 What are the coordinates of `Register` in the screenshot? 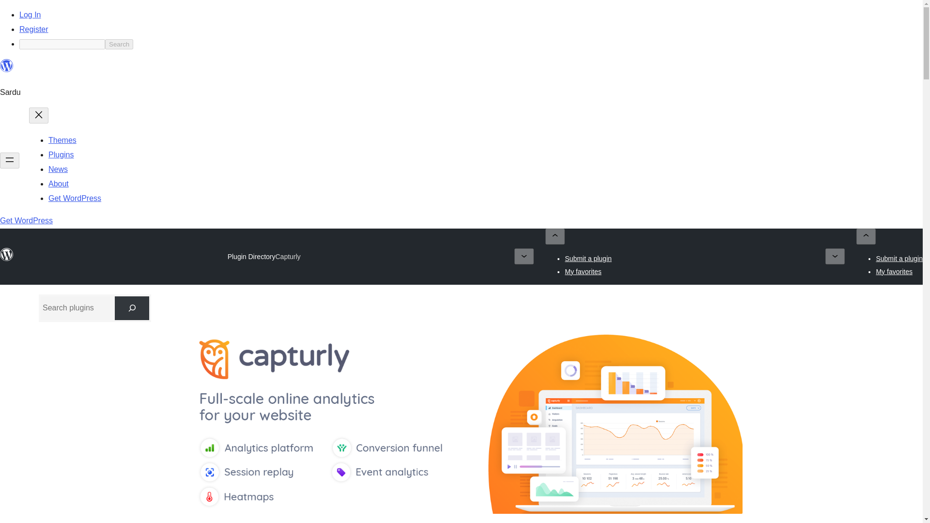 It's located at (34, 29).